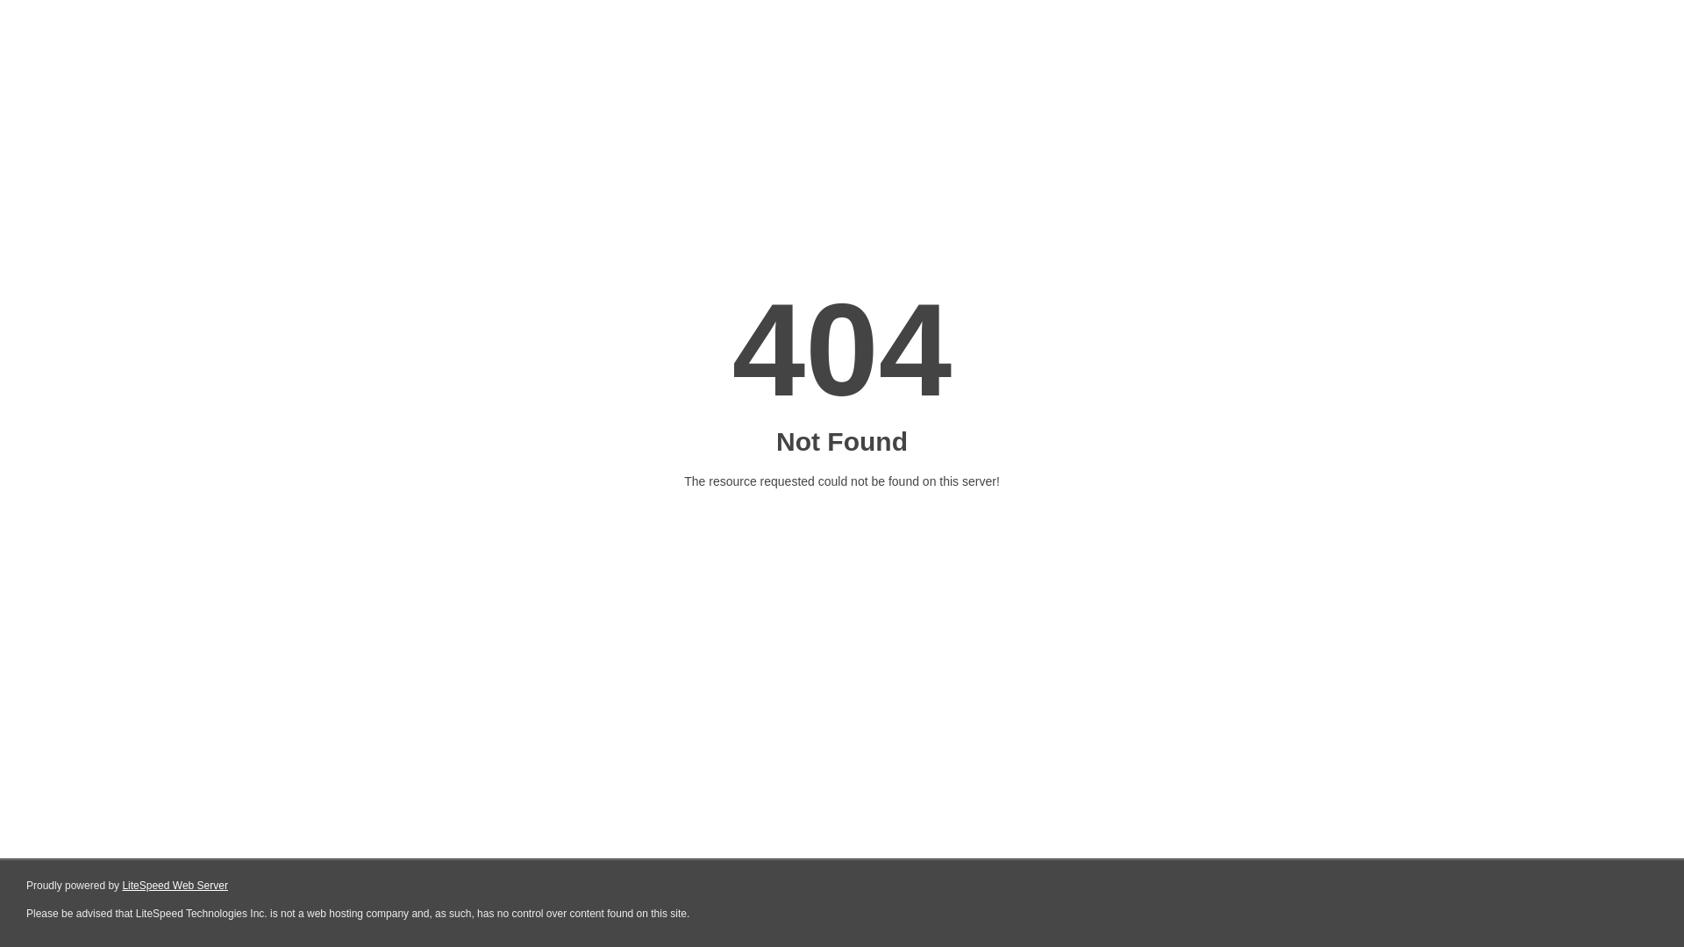 The width and height of the screenshot is (1684, 947). I want to click on LiteSpeed Web Server, so click(175, 886).